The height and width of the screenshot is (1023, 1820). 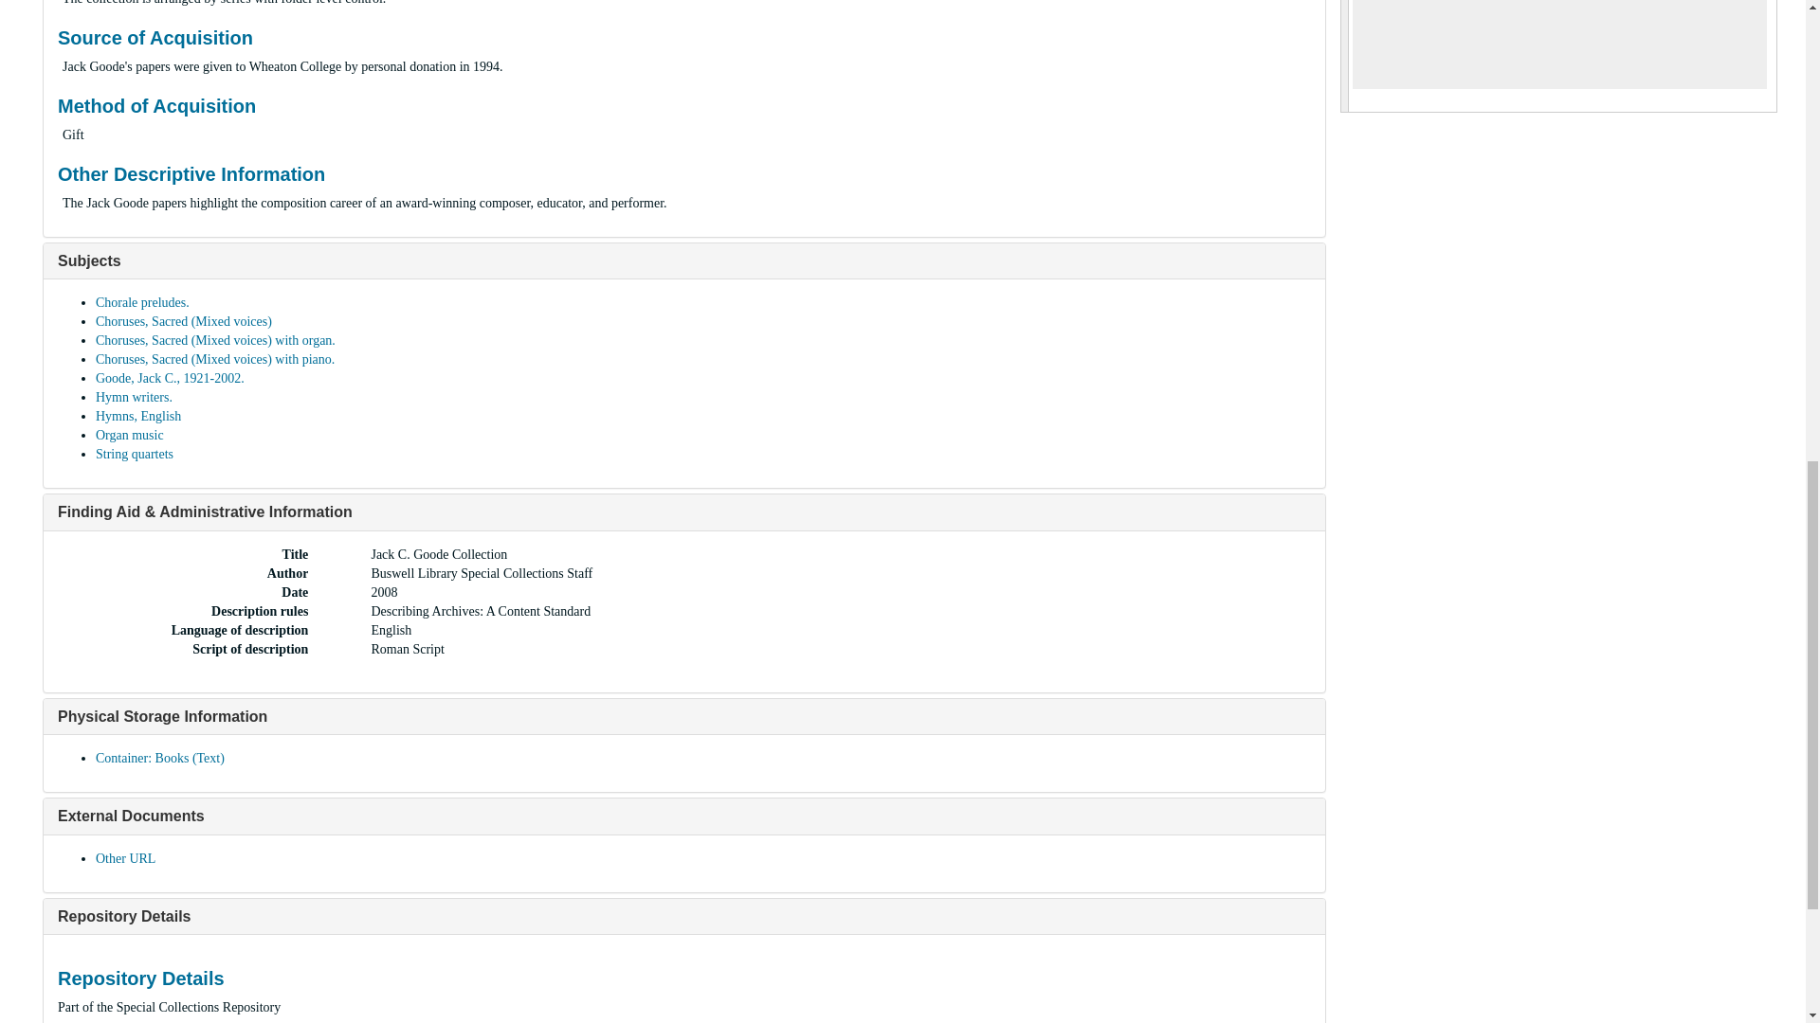 I want to click on String quartets, so click(x=135, y=454).